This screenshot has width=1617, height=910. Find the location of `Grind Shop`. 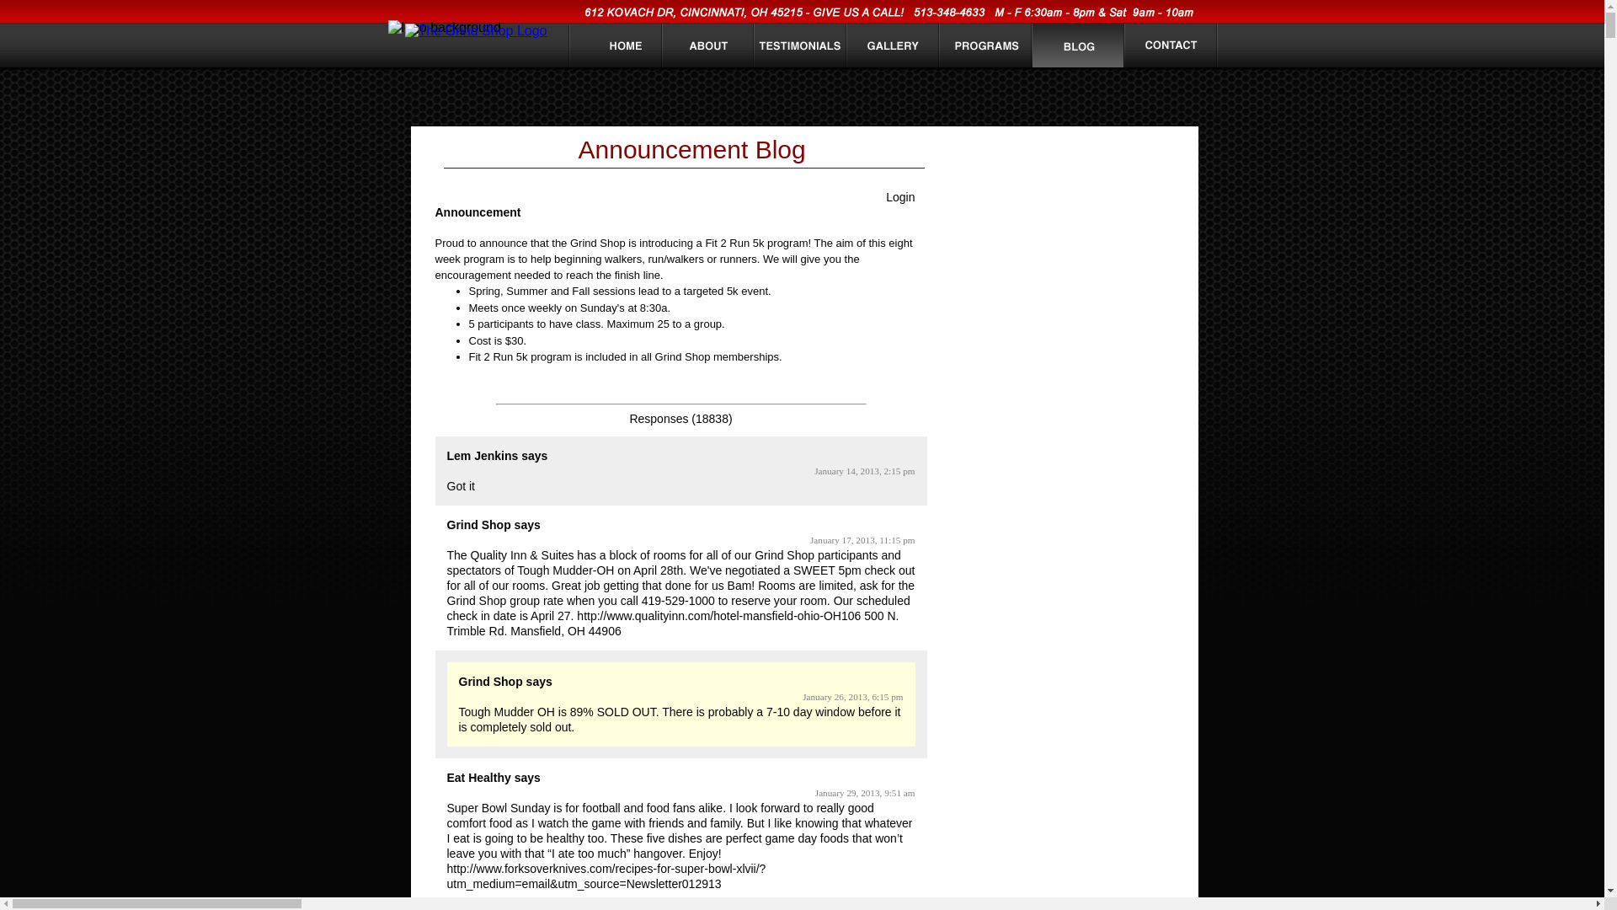

Grind Shop is located at coordinates (478, 524).